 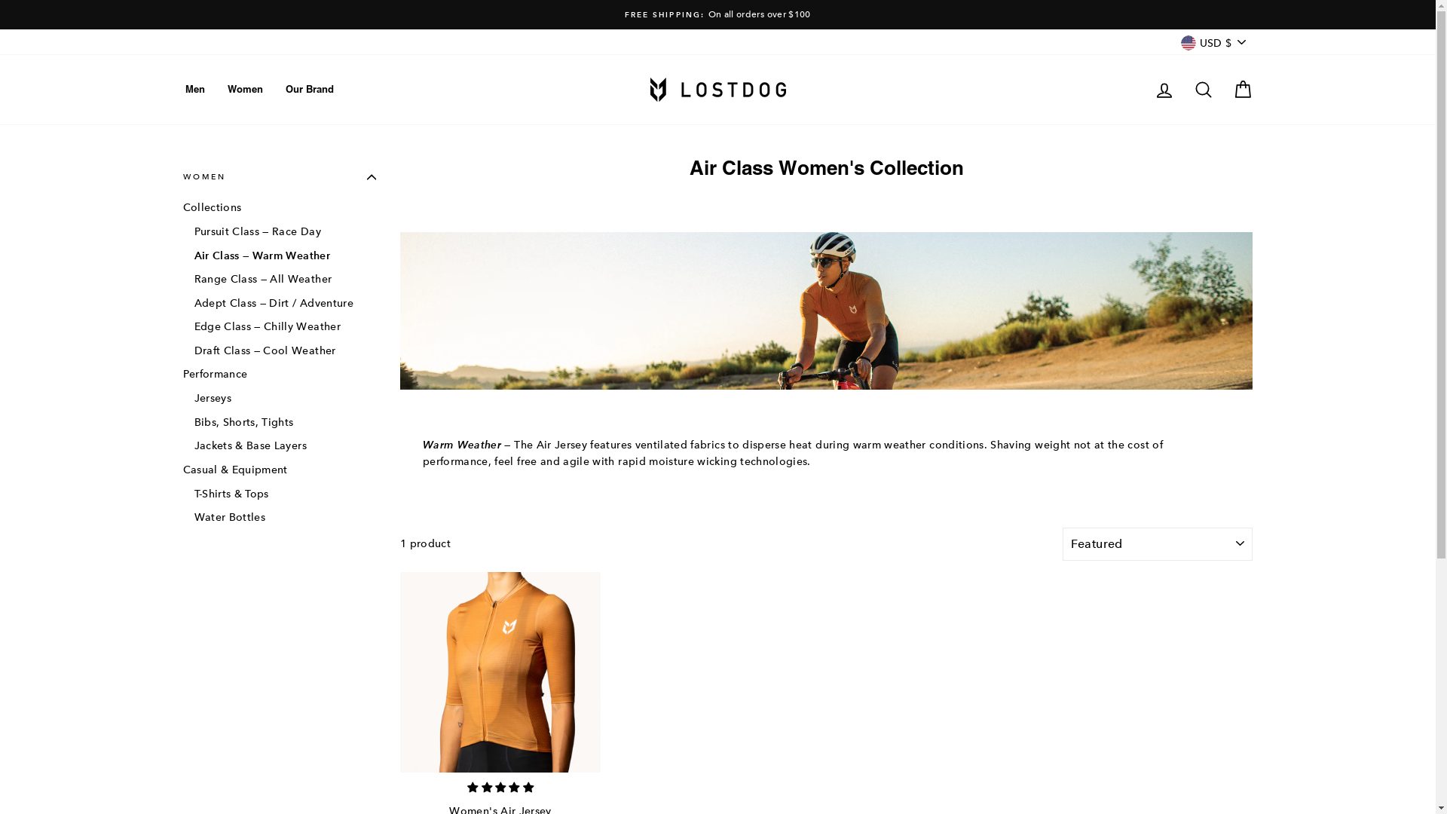 I want to click on Water Bottles, so click(x=285, y=517).